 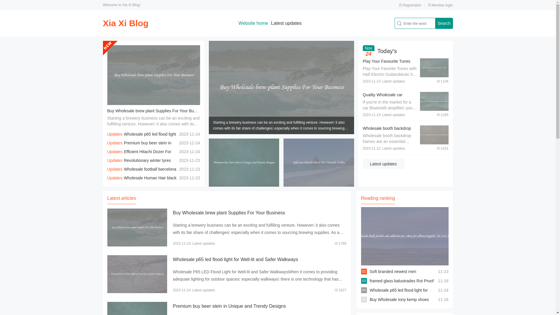 What do you see at coordinates (139, 165) in the screenshot?
I see `Revolutionary winter tyres 245 35r20 For Rallying` at bounding box center [139, 165].